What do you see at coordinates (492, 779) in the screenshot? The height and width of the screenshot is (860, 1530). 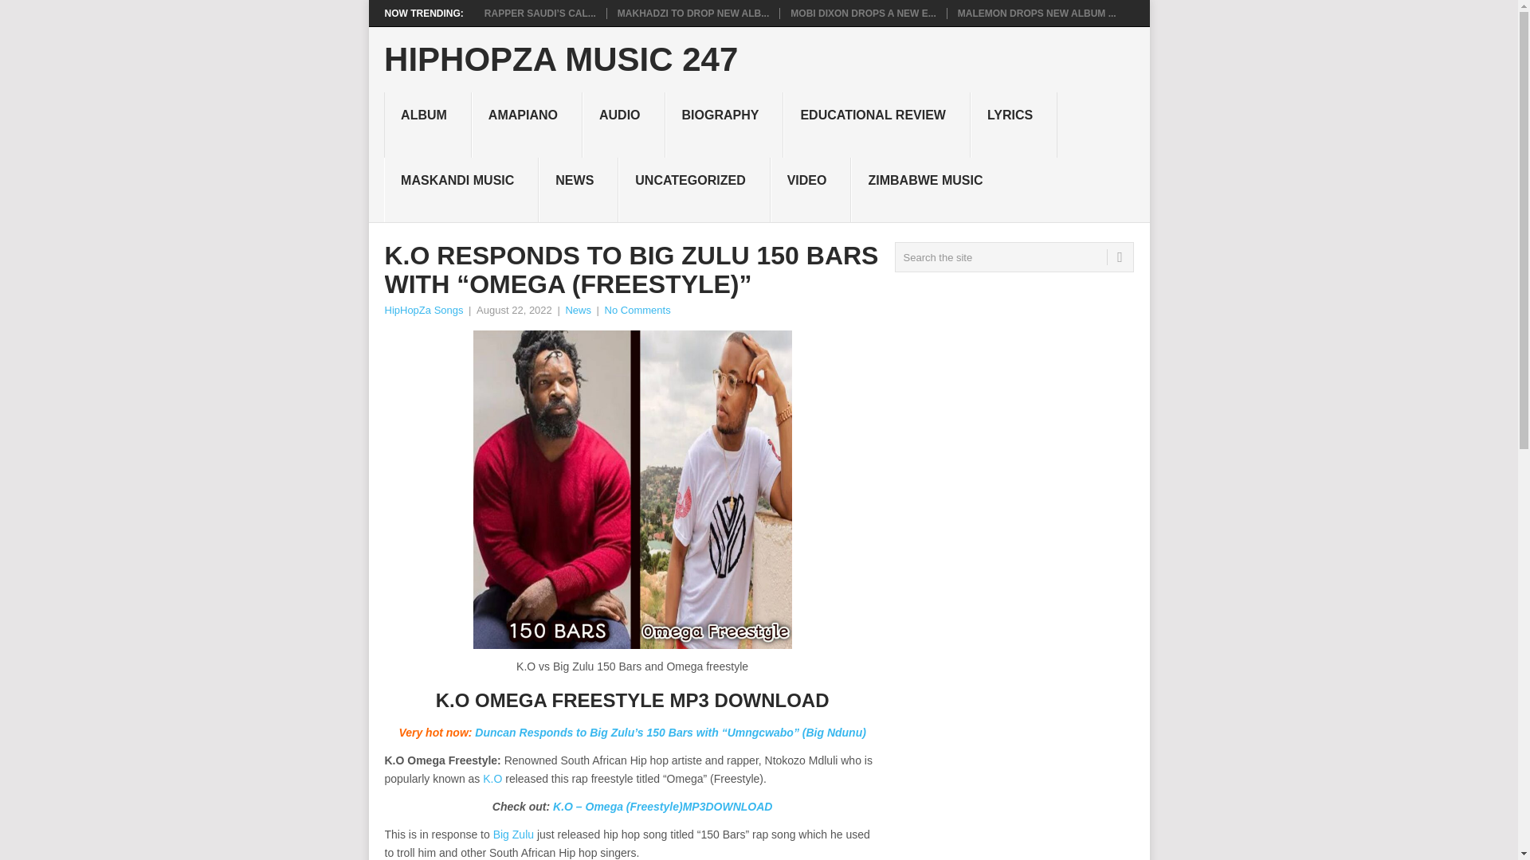 I see `K.O` at bounding box center [492, 779].